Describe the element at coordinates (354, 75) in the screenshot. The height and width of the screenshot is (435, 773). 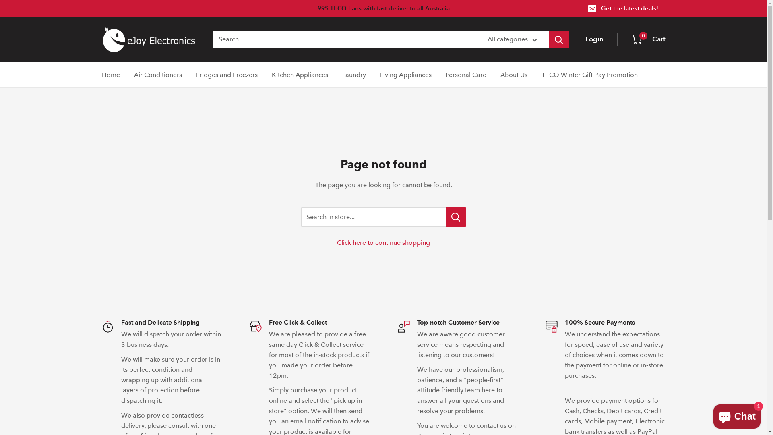
I see `Laundry` at that location.